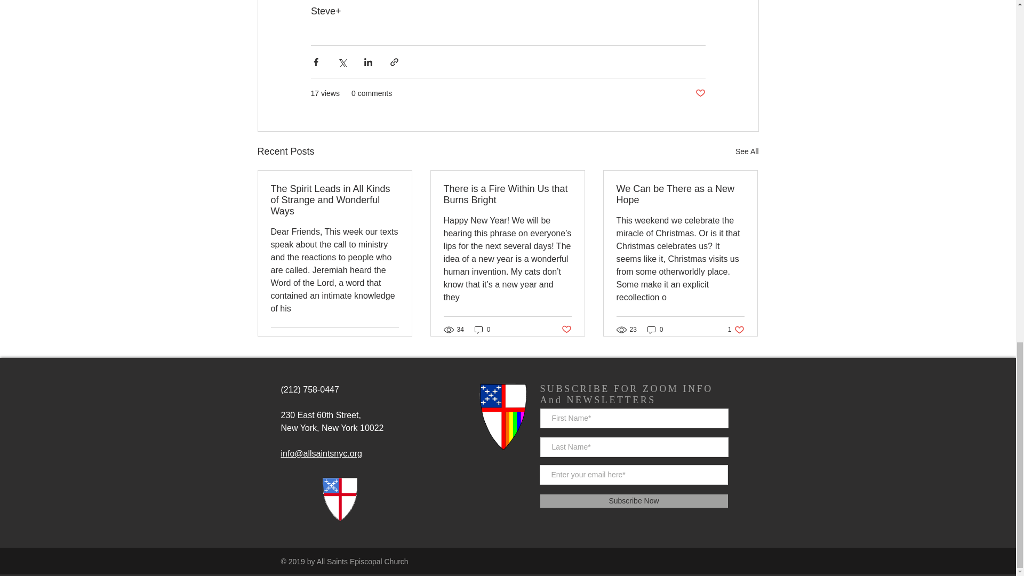 The image size is (1024, 576). I want to click on Post not marked as liked, so click(393, 341).